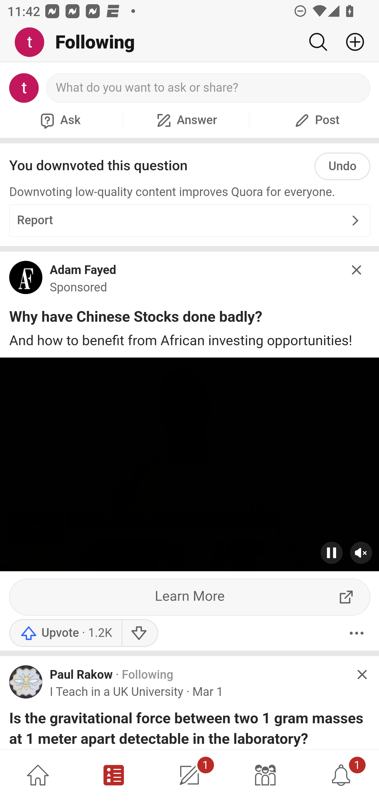  Describe the element at coordinates (59, 120) in the screenshot. I see `Ask` at that location.